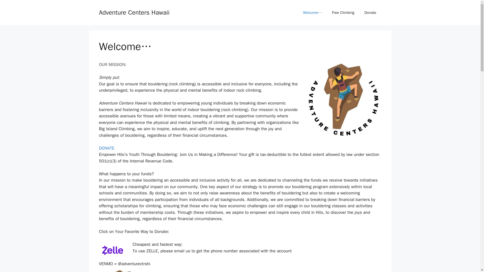  Describe the element at coordinates (343, 13) in the screenshot. I see `Free Climbing` at that location.